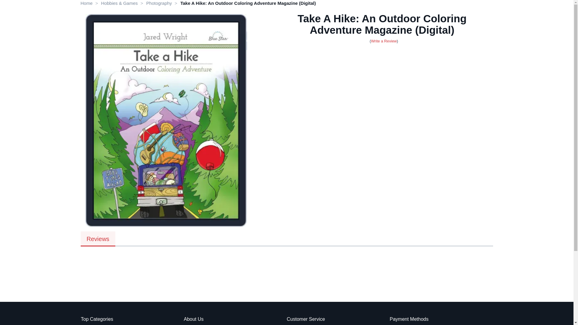 The width and height of the screenshot is (578, 325). Describe the element at coordinates (159, 3) in the screenshot. I see `Photography` at that location.